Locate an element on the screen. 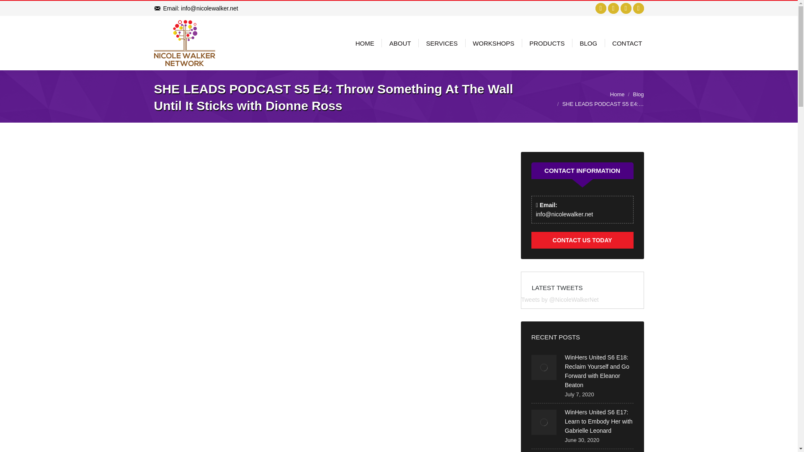 This screenshot has height=452, width=804. Blog is located at coordinates (638, 95).